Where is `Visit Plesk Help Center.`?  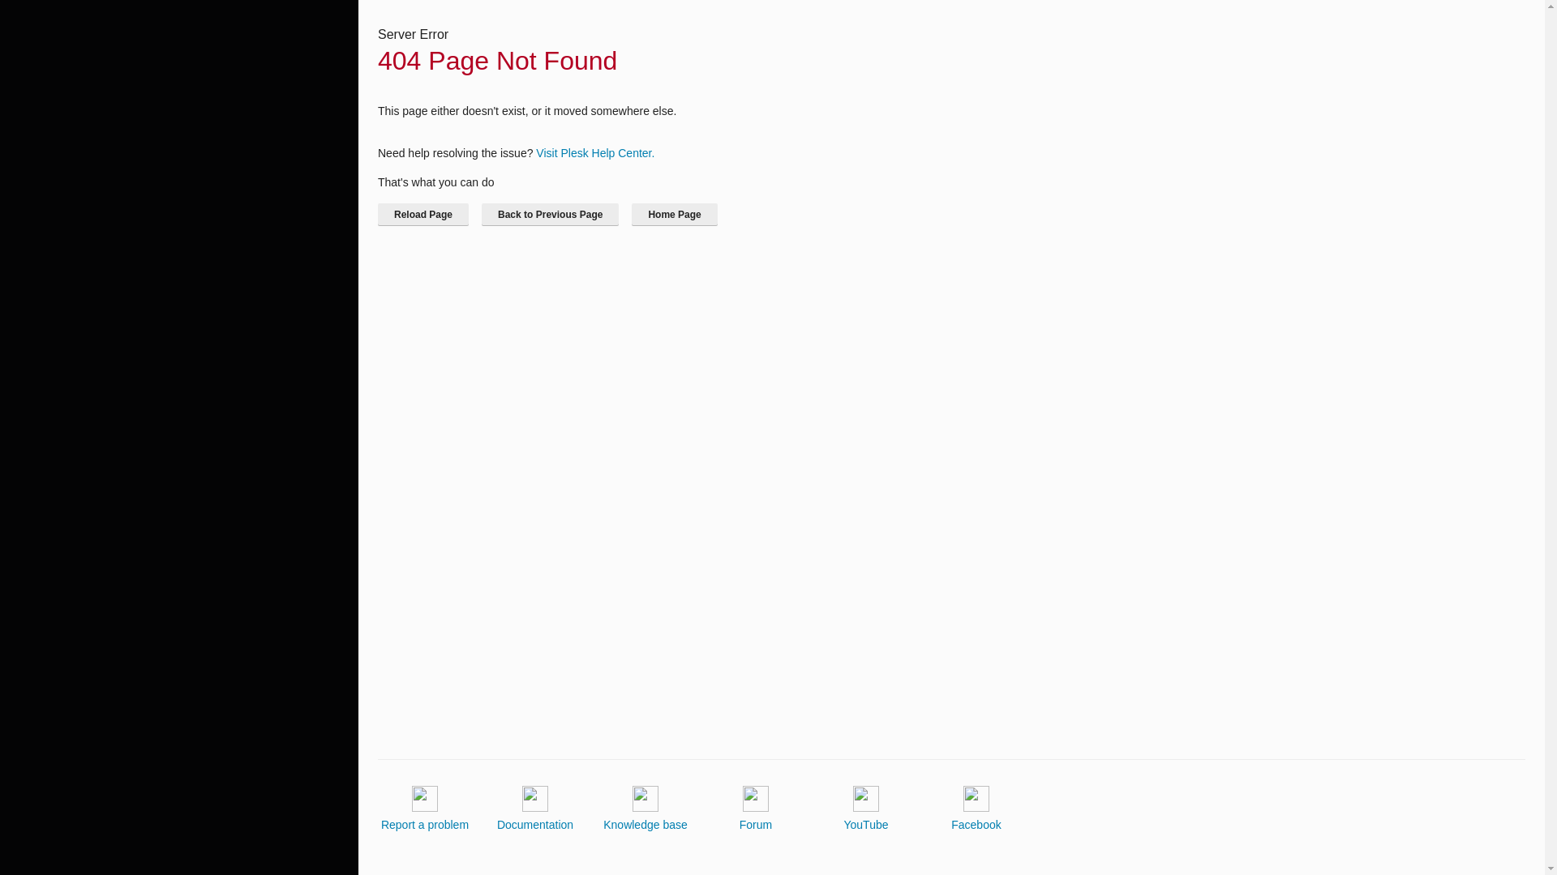
Visit Plesk Help Center. is located at coordinates (594, 152).